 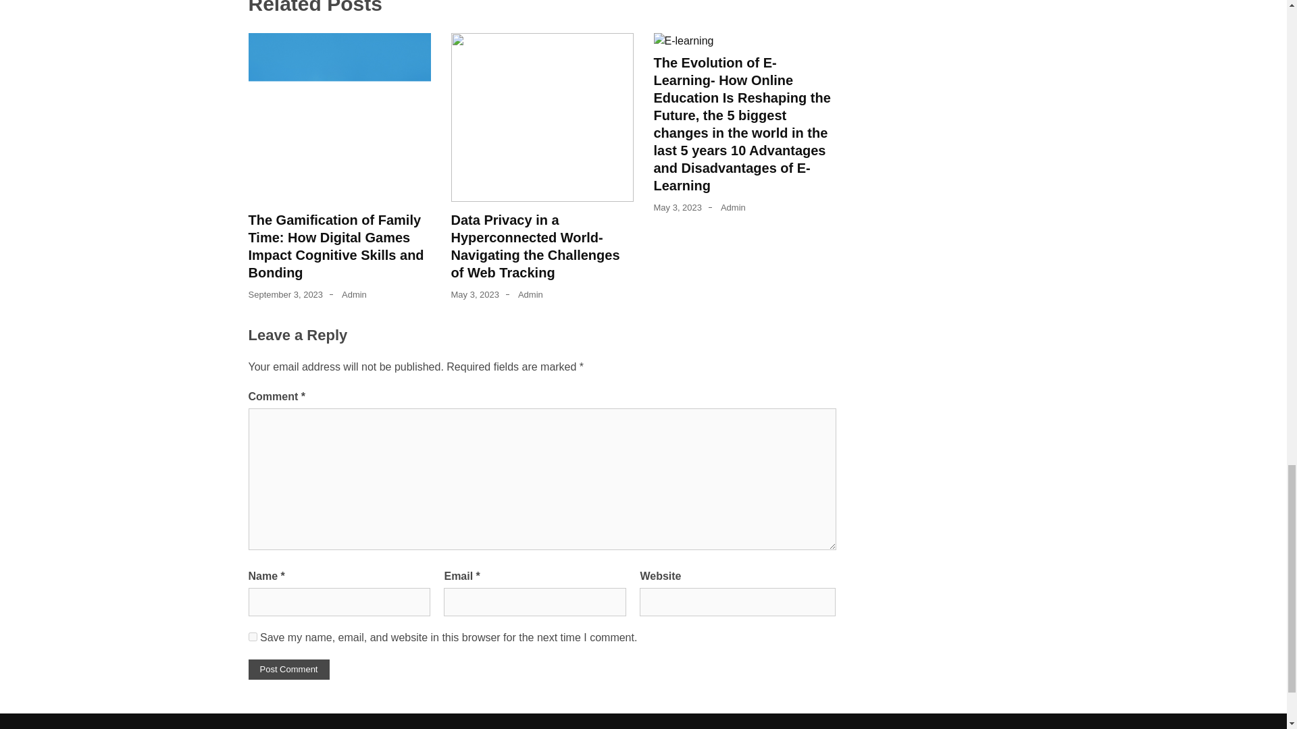 What do you see at coordinates (253, 637) in the screenshot?
I see `yes` at bounding box center [253, 637].